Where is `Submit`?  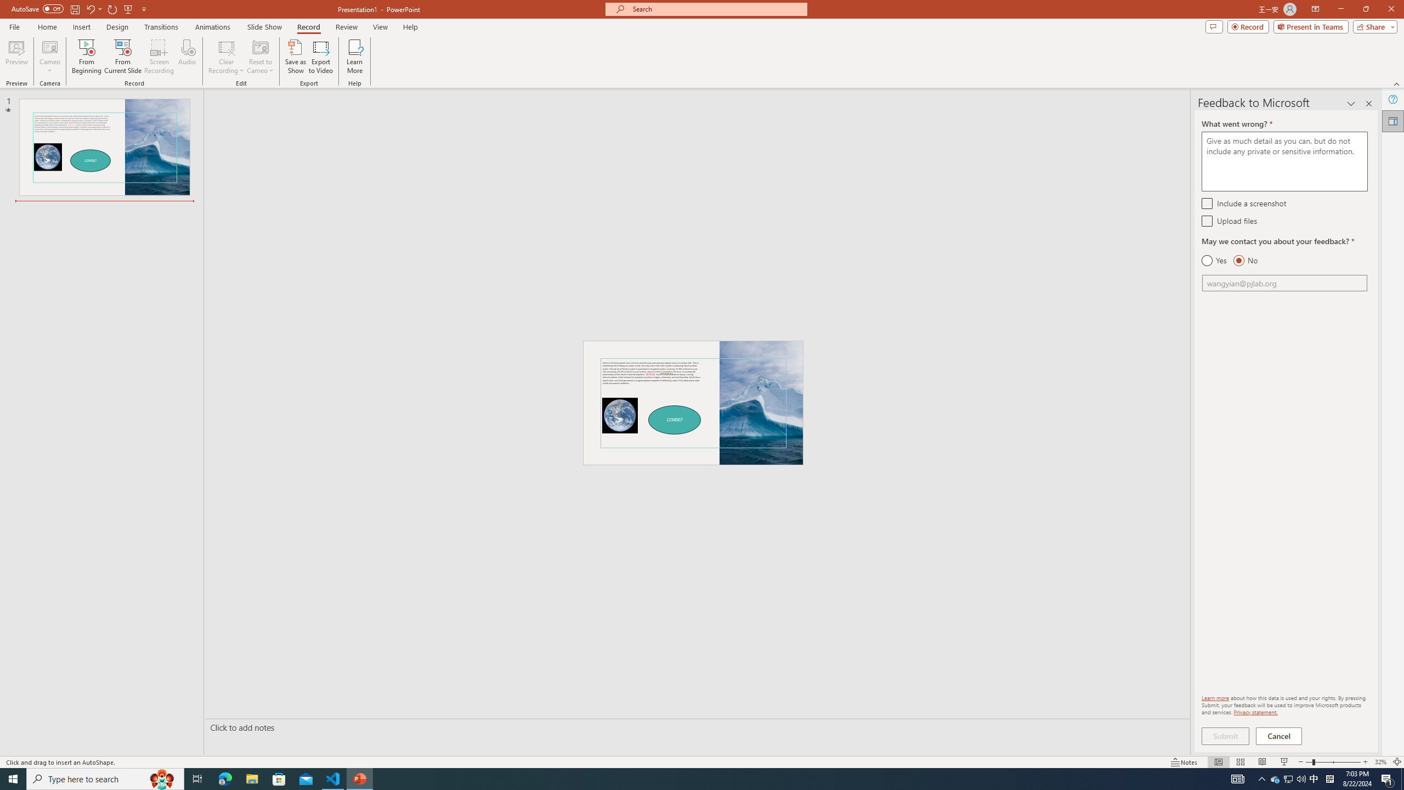 Submit is located at coordinates (1225, 736).